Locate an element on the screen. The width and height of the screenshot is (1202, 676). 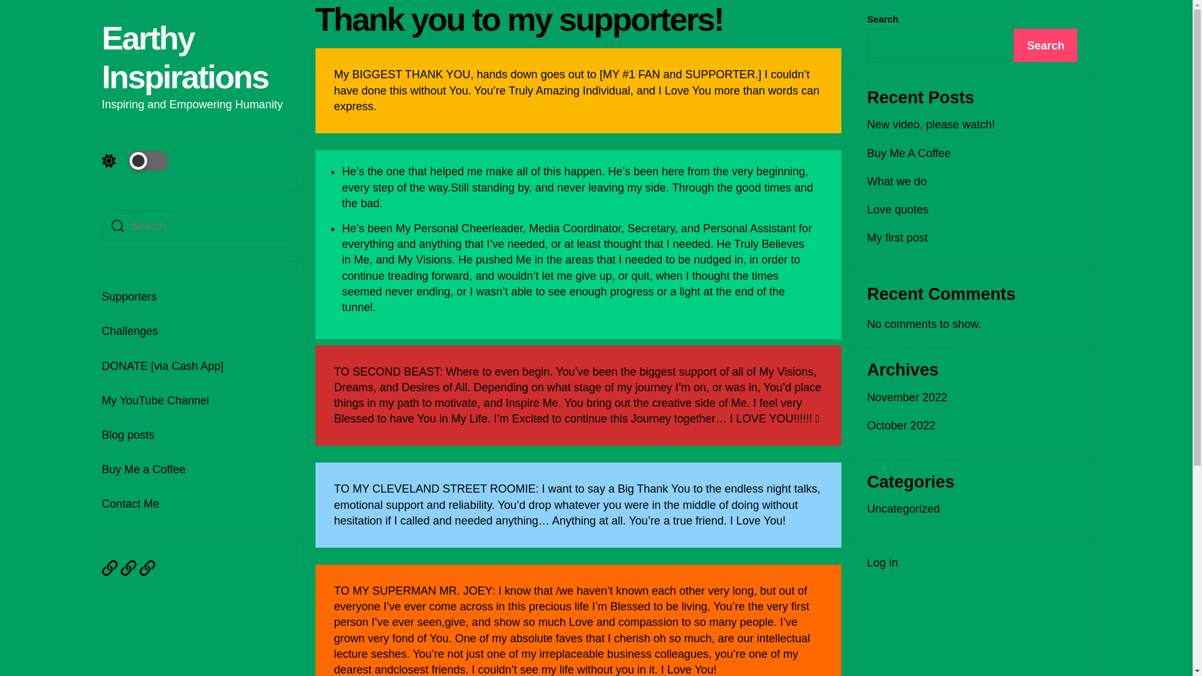
Uncategorized is located at coordinates (109, 567).